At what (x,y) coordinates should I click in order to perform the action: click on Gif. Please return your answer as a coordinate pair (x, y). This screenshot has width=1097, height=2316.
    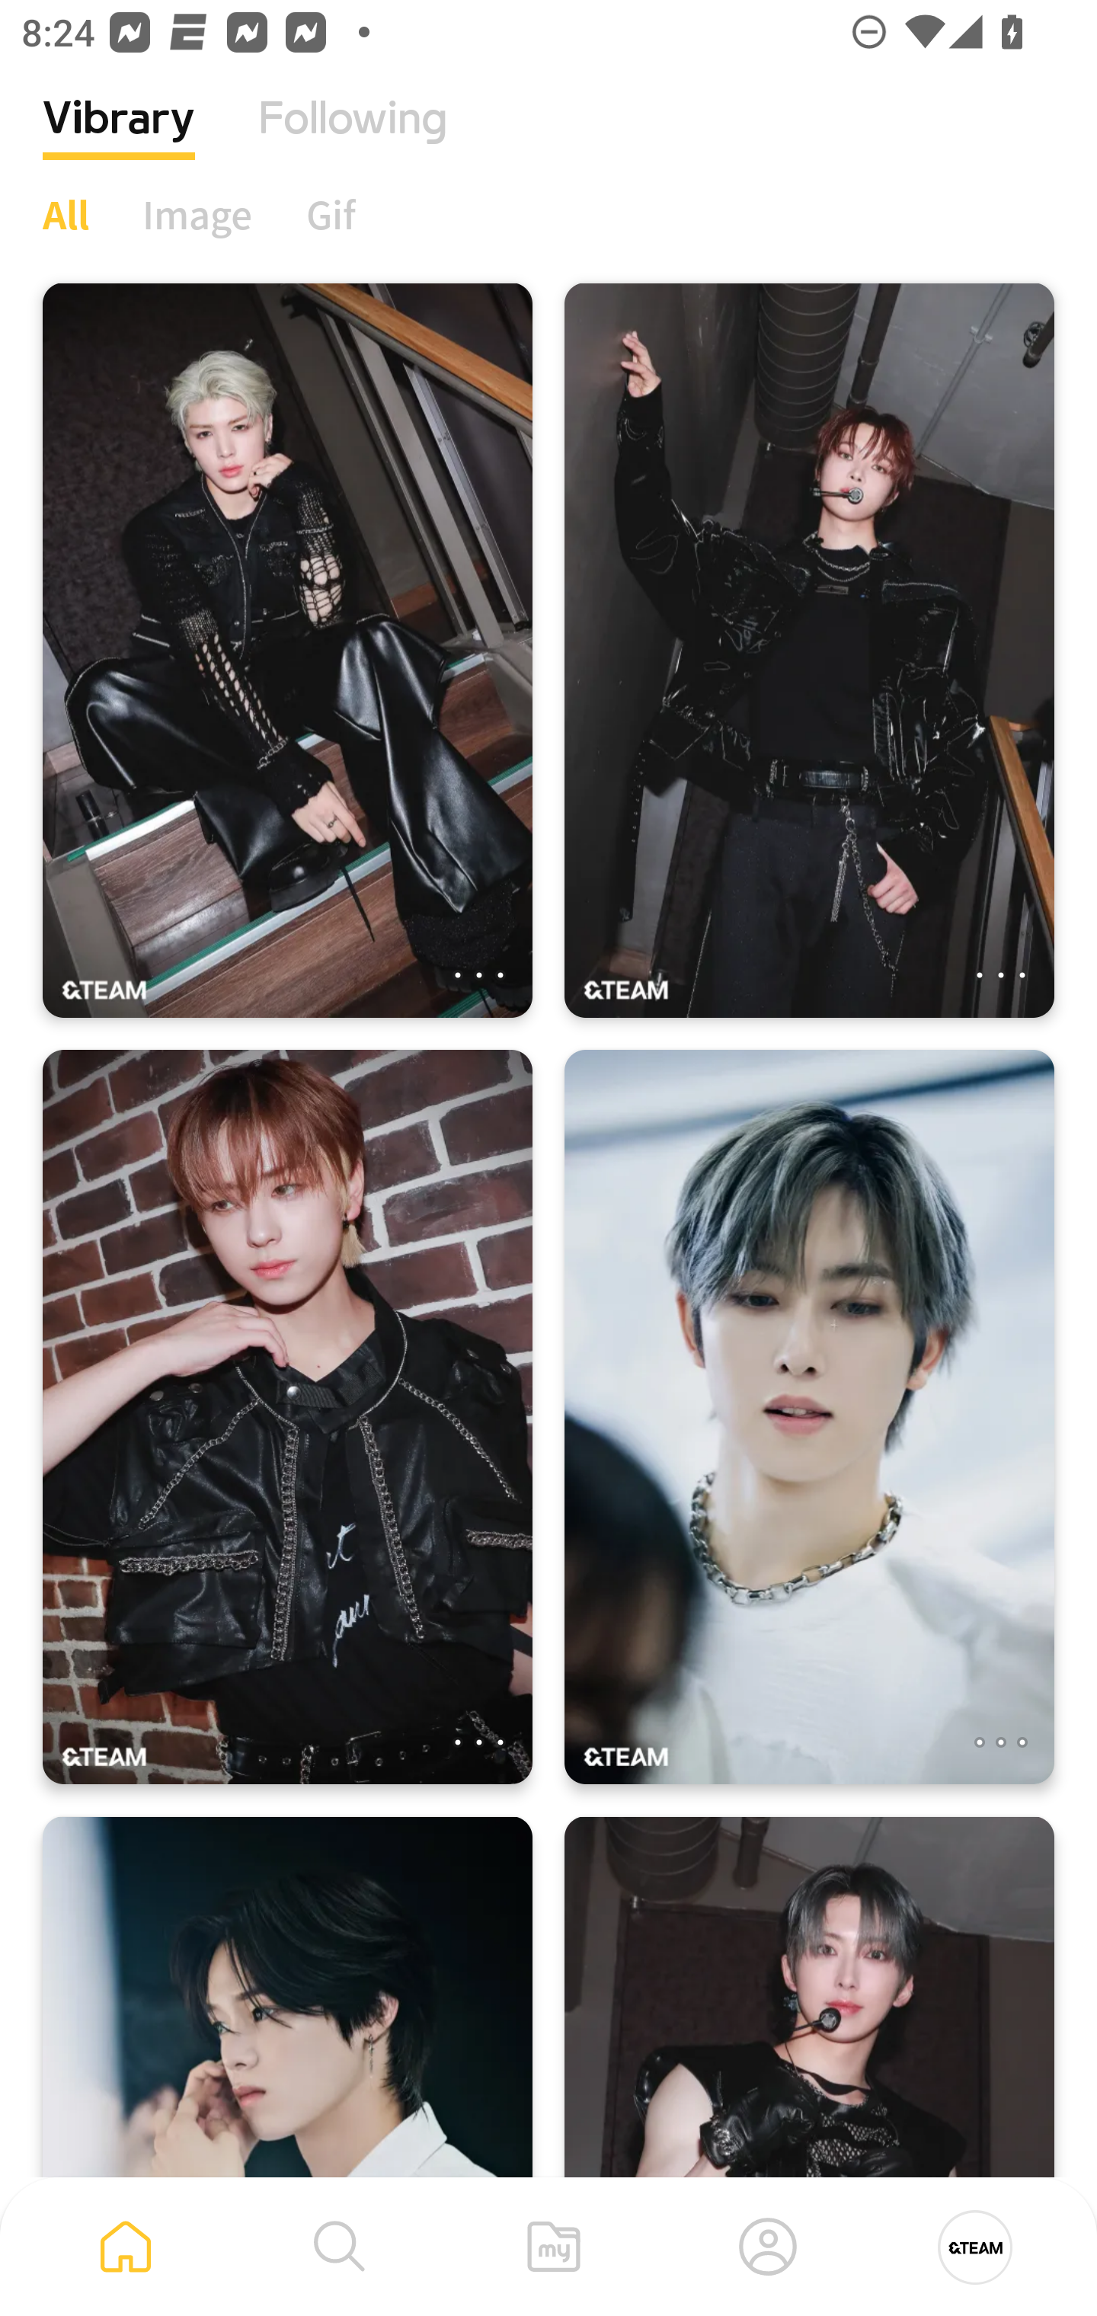
    Looking at the image, I should click on (331, 214).